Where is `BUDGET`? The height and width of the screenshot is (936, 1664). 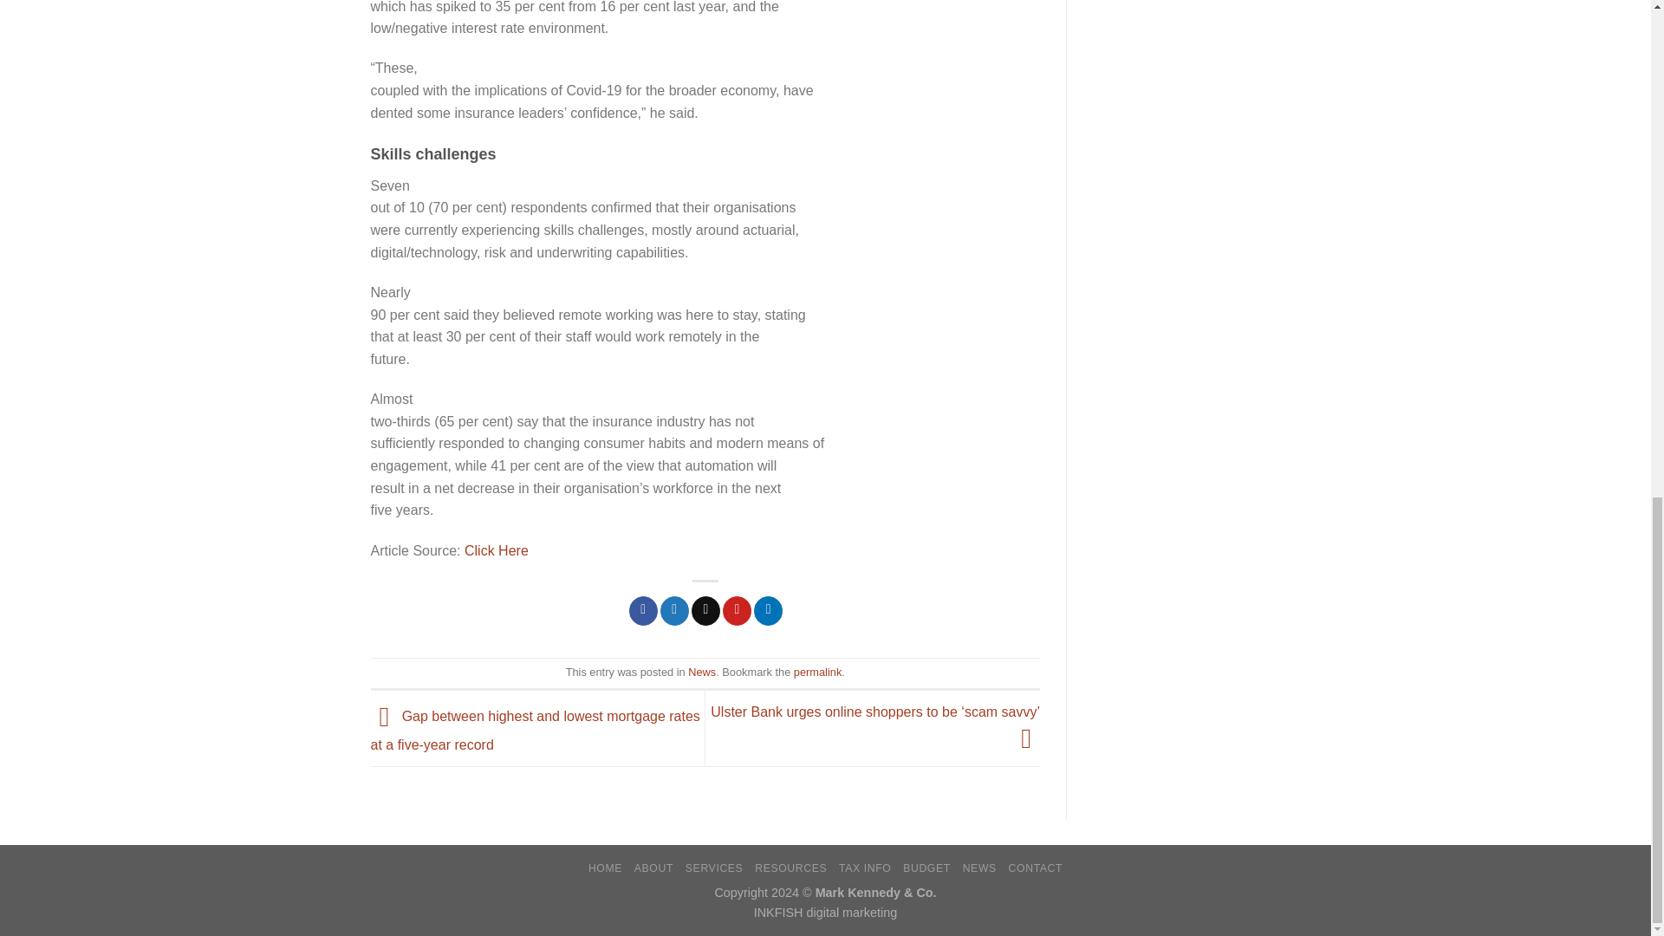 BUDGET is located at coordinates (926, 868).